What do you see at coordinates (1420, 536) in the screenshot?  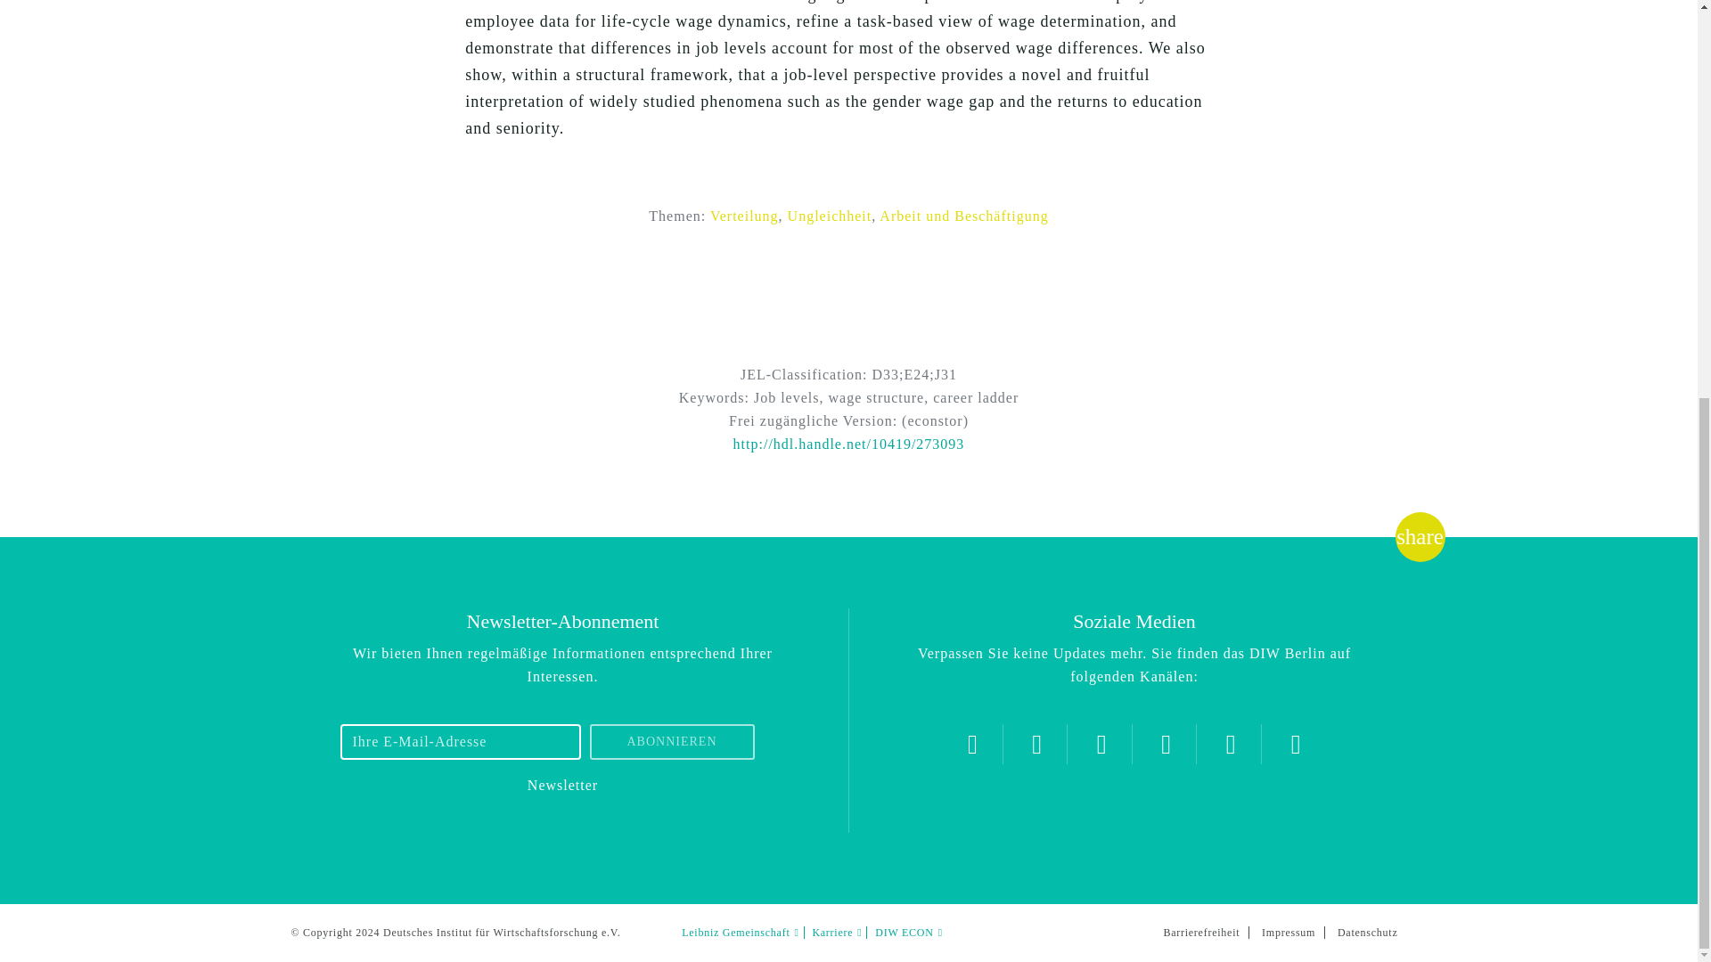 I see `Teilen` at bounding box center [1420, 536].